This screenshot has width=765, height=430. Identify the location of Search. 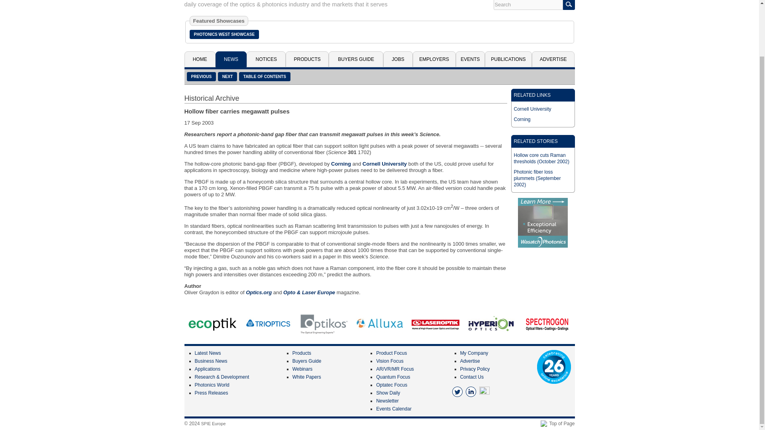
(528, 5).